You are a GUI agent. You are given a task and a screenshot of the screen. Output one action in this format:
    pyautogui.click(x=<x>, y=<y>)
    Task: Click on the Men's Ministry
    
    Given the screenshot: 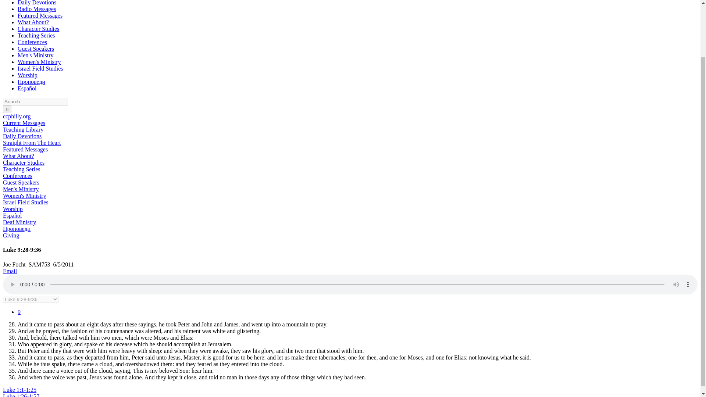 What is the action you would take?
    pyautogui.click(x=35, y=55)
    